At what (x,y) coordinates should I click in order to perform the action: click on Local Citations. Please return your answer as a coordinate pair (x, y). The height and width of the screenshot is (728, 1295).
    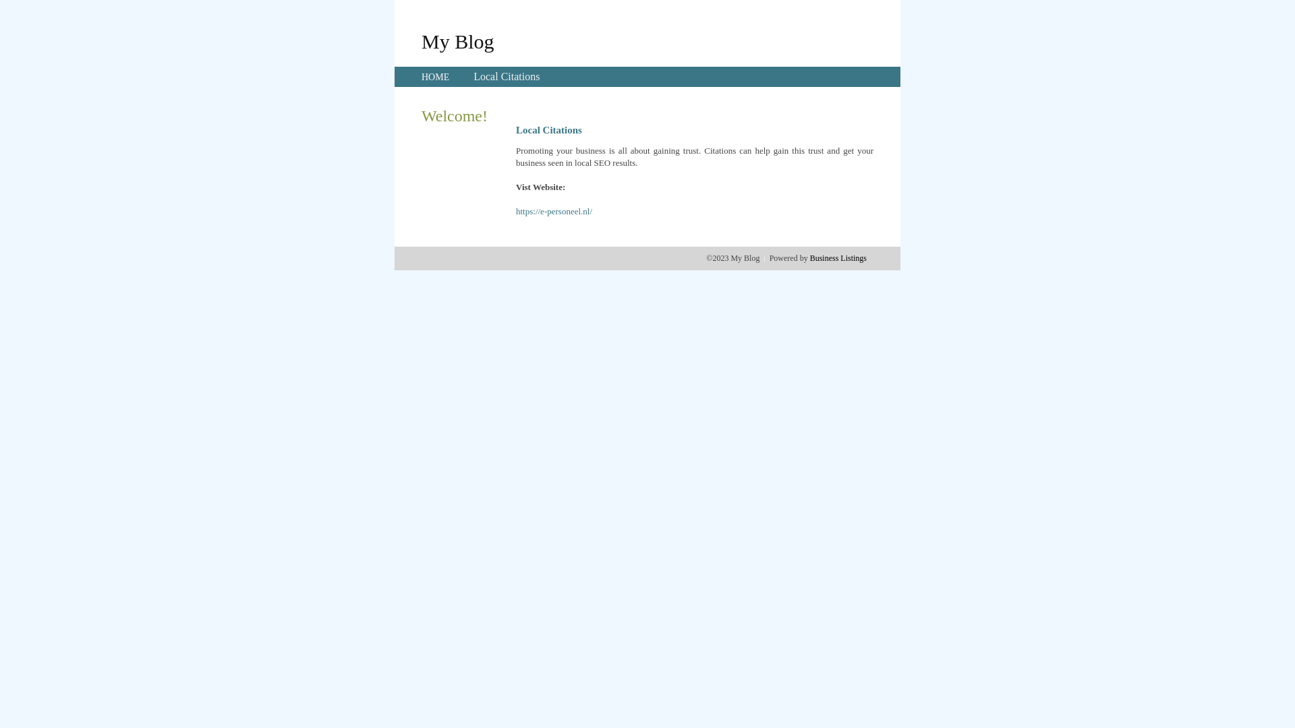
    Looking at the image, I should click on (507, 77).